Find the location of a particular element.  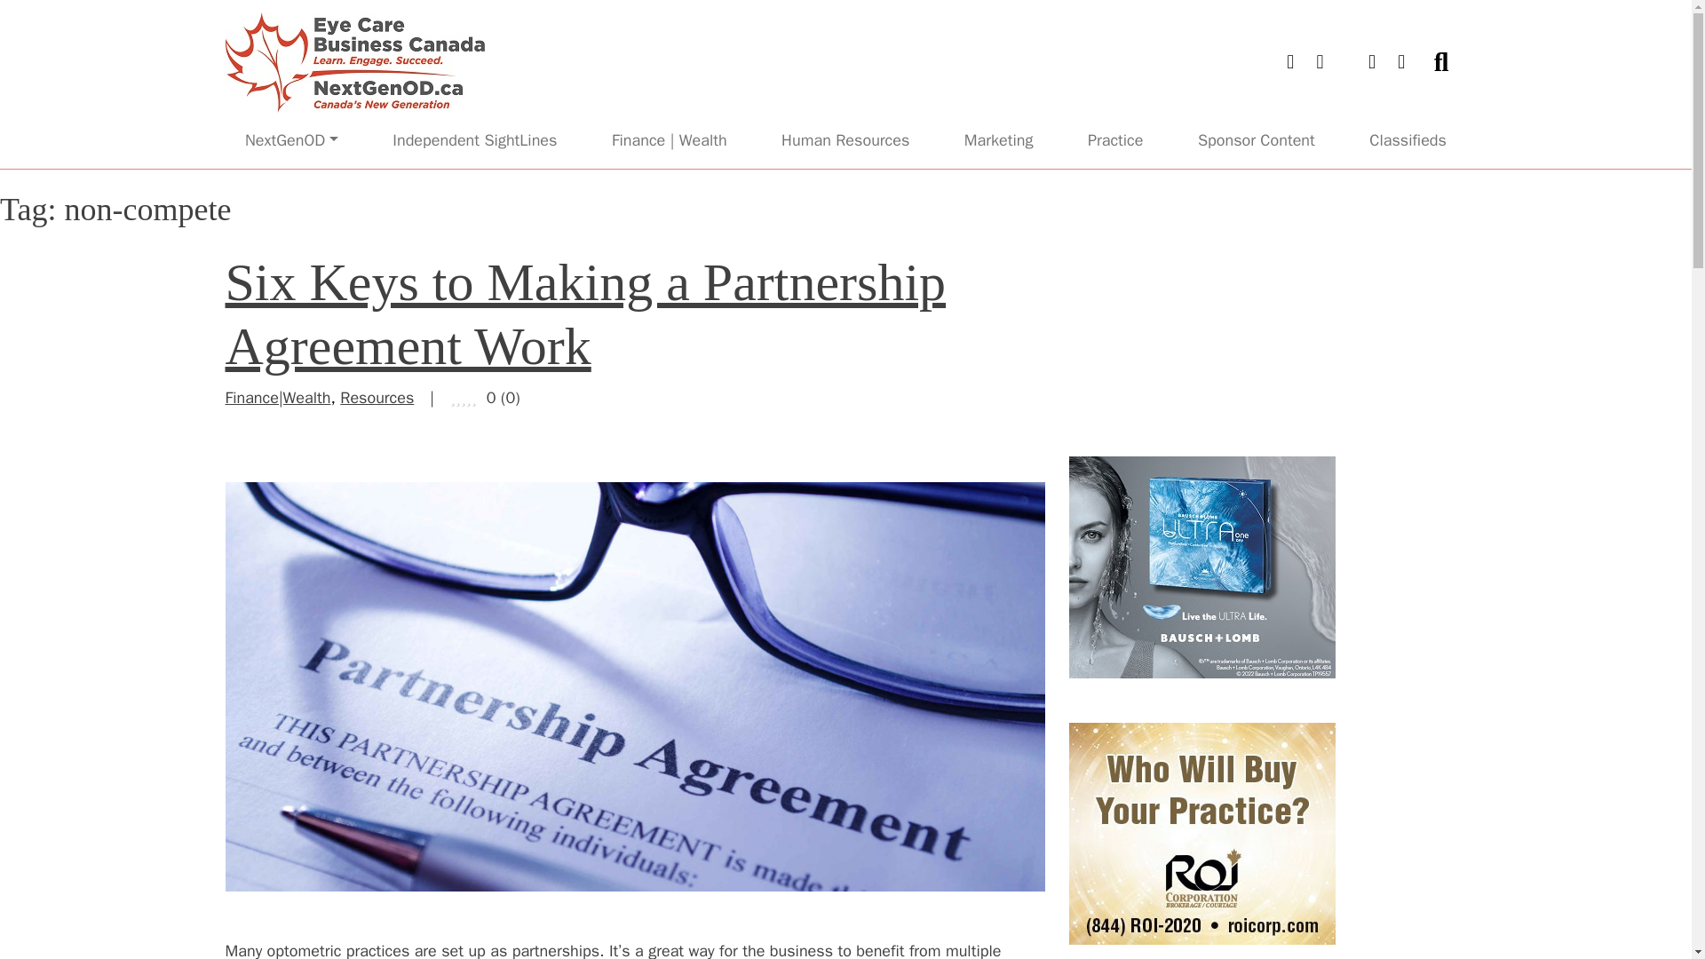

Practice is located at coordinates (1115, 140).